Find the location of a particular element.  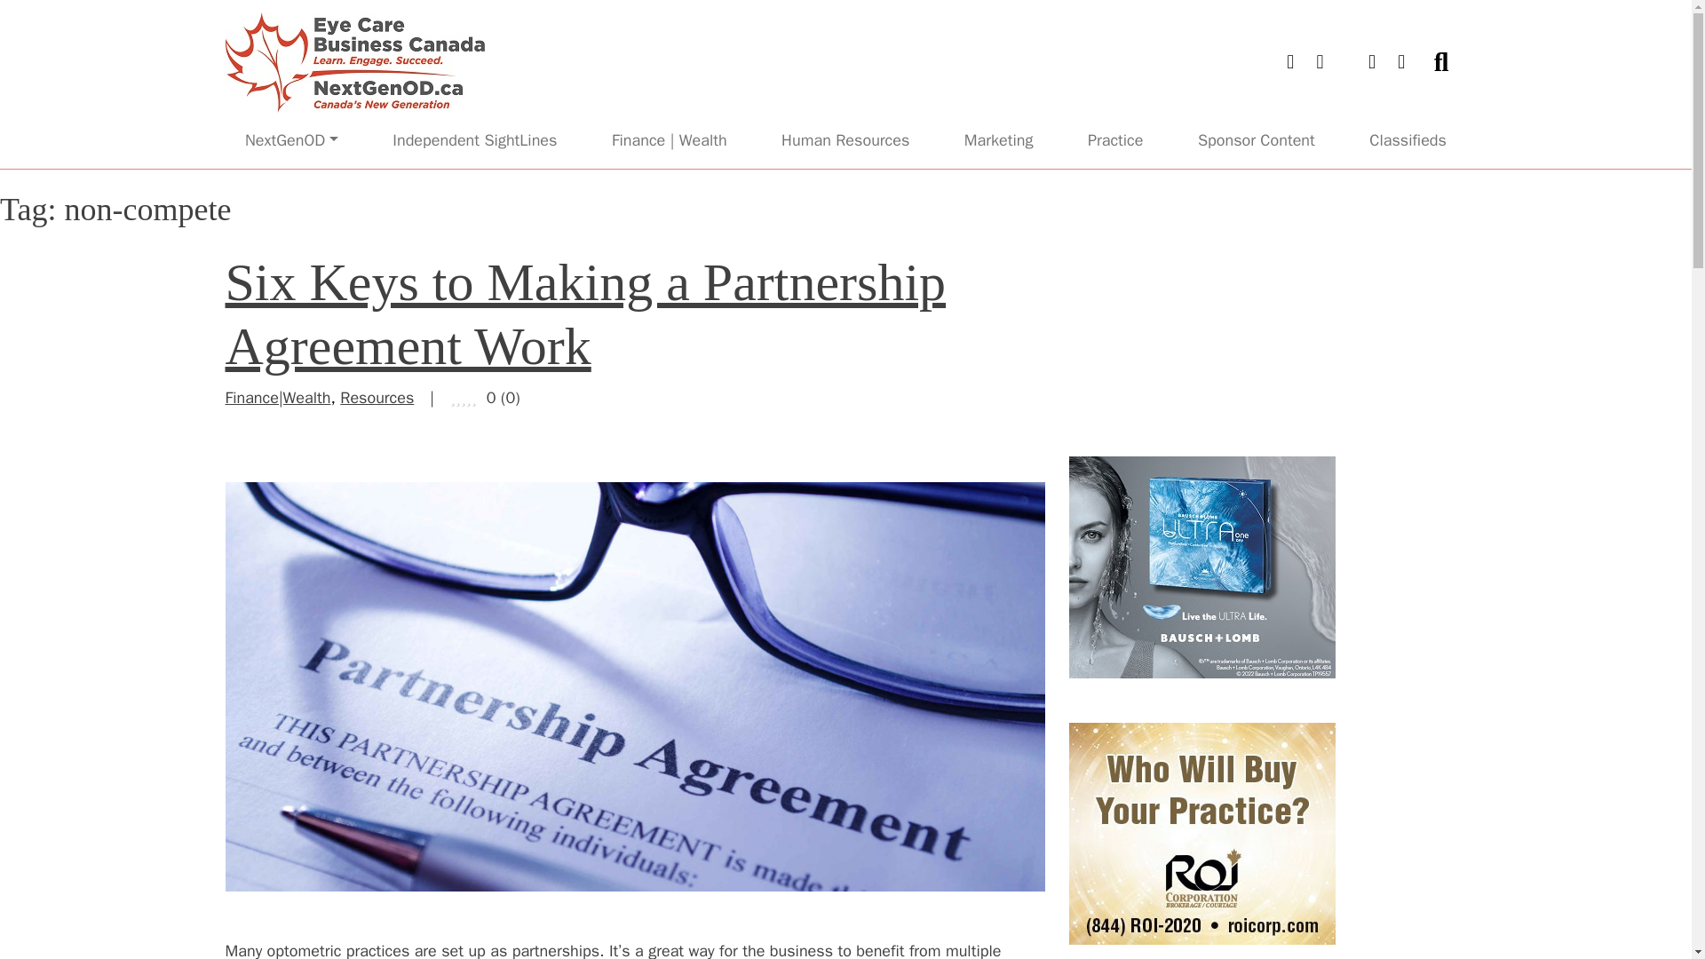

Practice is located at coordinates (1115, 140).